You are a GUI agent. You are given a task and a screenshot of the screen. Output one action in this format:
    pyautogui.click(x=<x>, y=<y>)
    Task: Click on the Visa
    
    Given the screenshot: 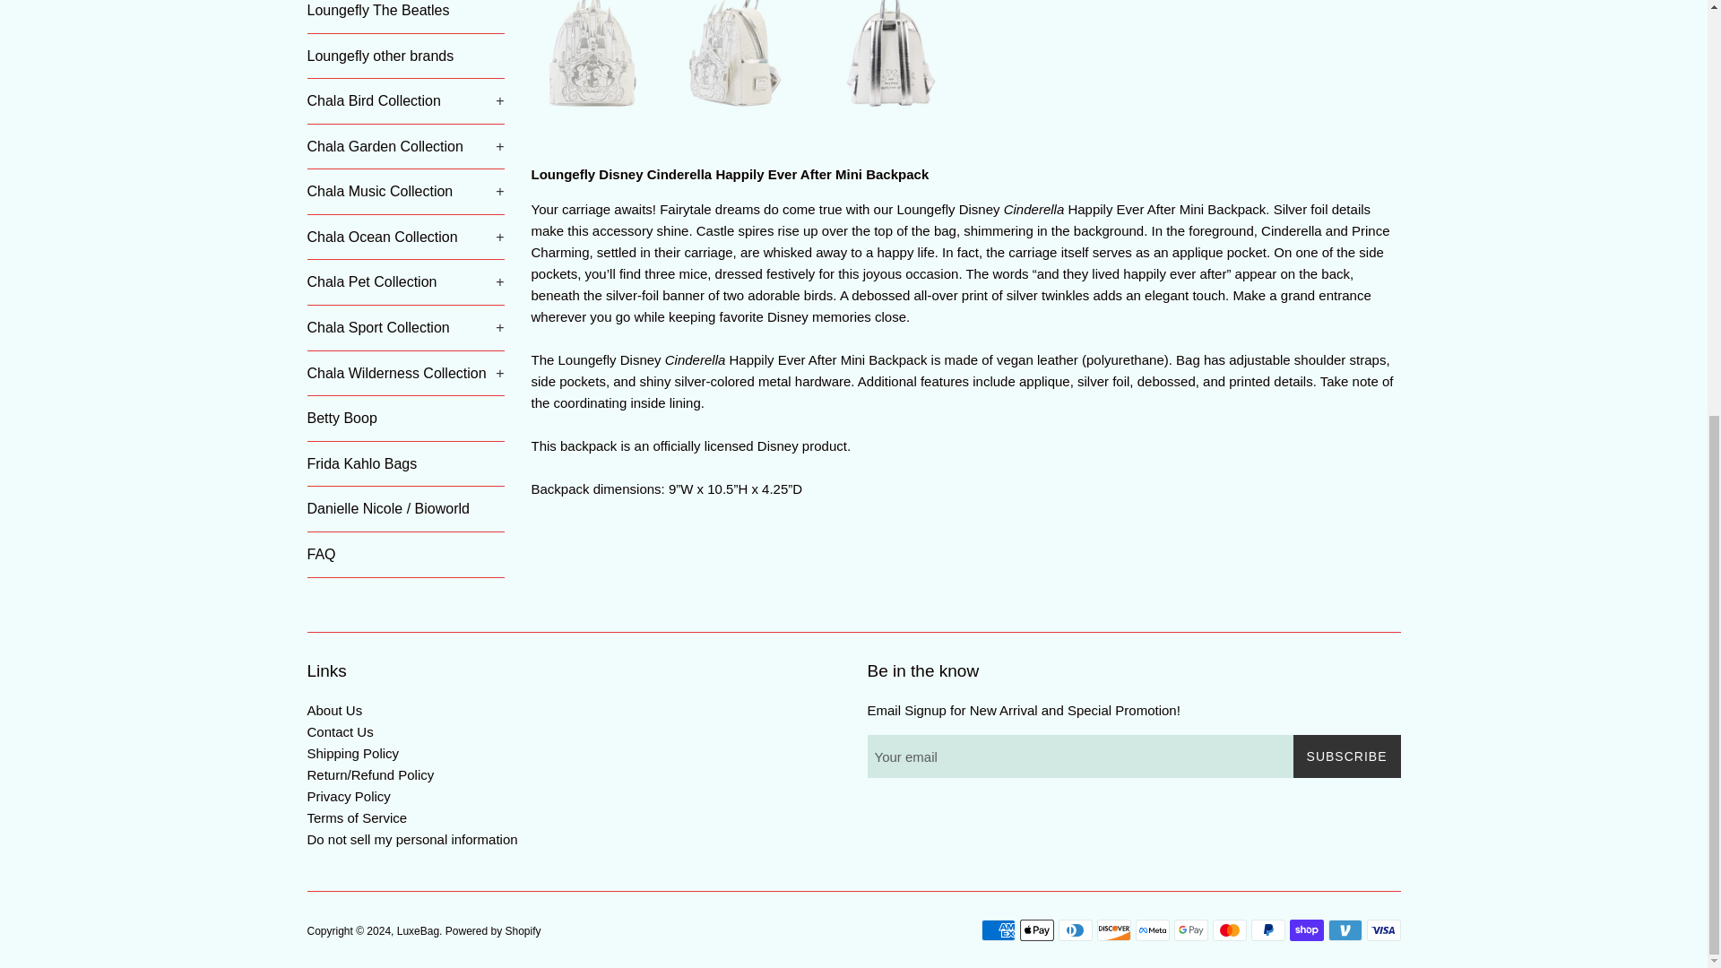 What is the action you would take?
    pyautogui.click(x=1383, y=930)
    